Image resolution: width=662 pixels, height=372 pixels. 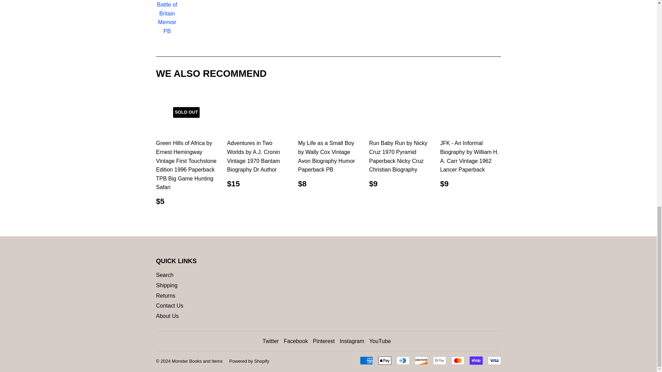 I want to click on Monster Books and Items on Pinterest, so click(x=324, y=341).